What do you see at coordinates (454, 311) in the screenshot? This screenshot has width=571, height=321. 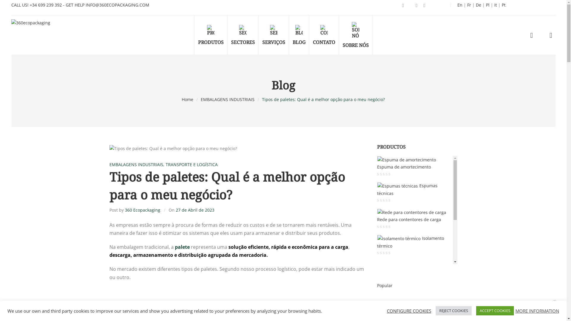 I see `REJECT COOKIES` at bounding box center [454, 311].